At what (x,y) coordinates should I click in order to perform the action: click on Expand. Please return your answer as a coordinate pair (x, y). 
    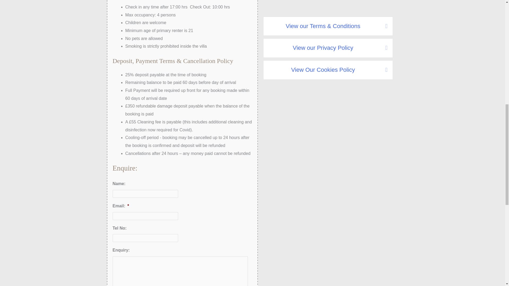
    Looking at the image, I should click on (382, 26).